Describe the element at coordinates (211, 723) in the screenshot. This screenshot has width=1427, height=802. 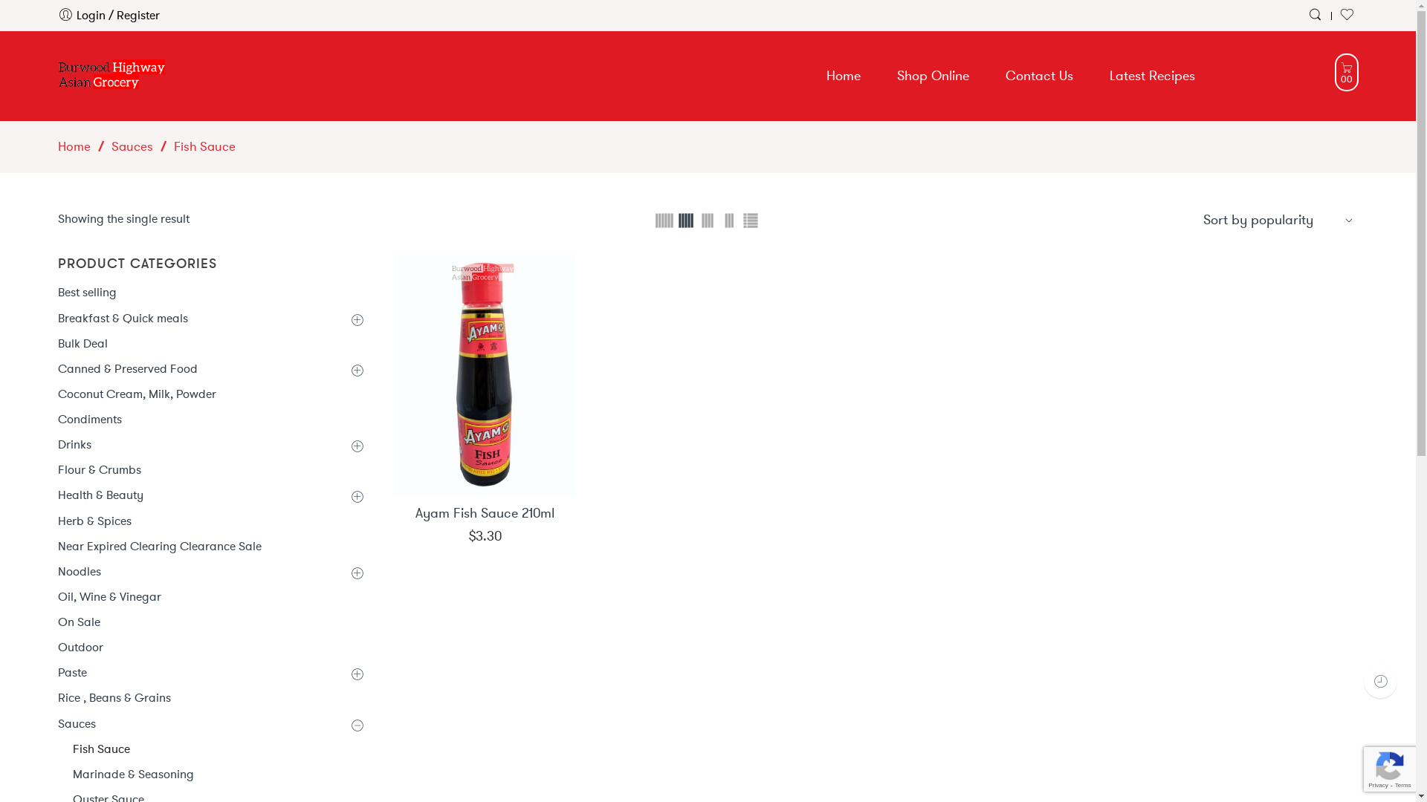
I see `Sauces` at that location.